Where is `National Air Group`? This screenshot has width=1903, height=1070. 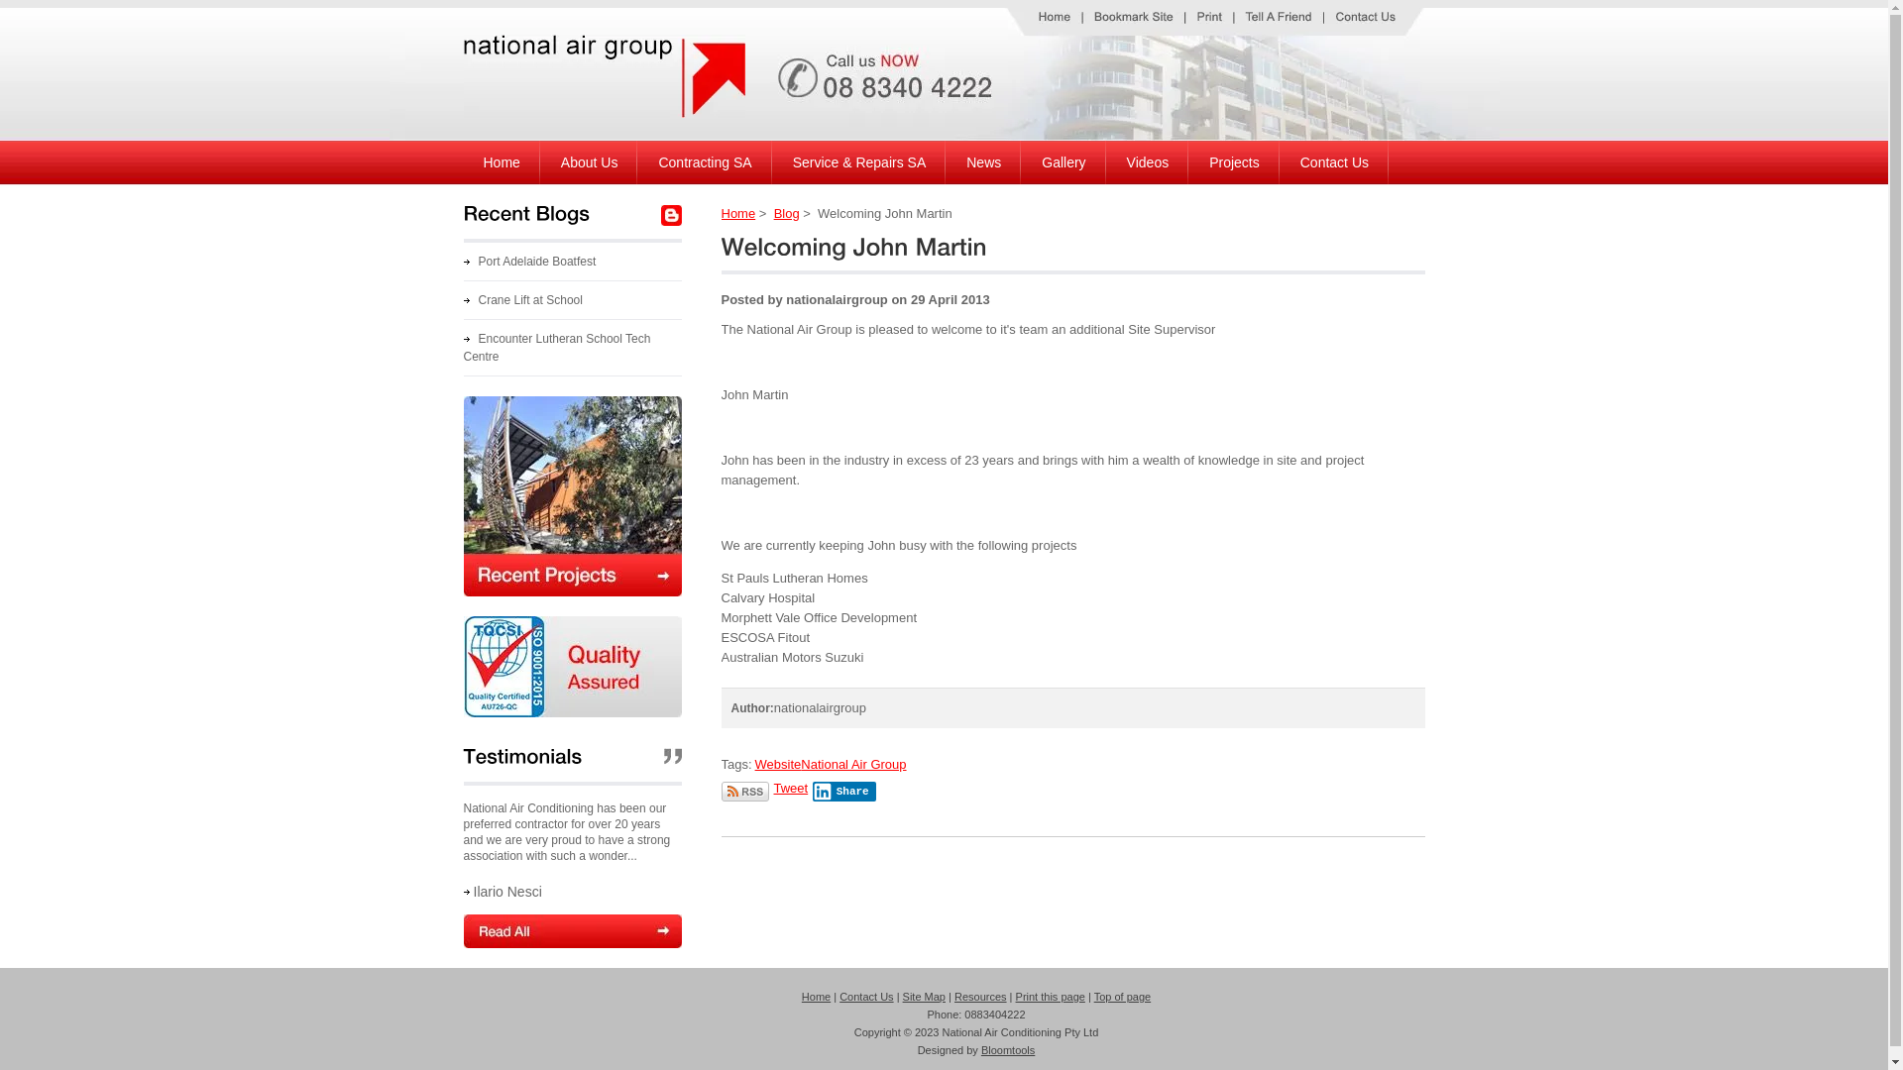 National Air Group is located at coordinates (853, 765).